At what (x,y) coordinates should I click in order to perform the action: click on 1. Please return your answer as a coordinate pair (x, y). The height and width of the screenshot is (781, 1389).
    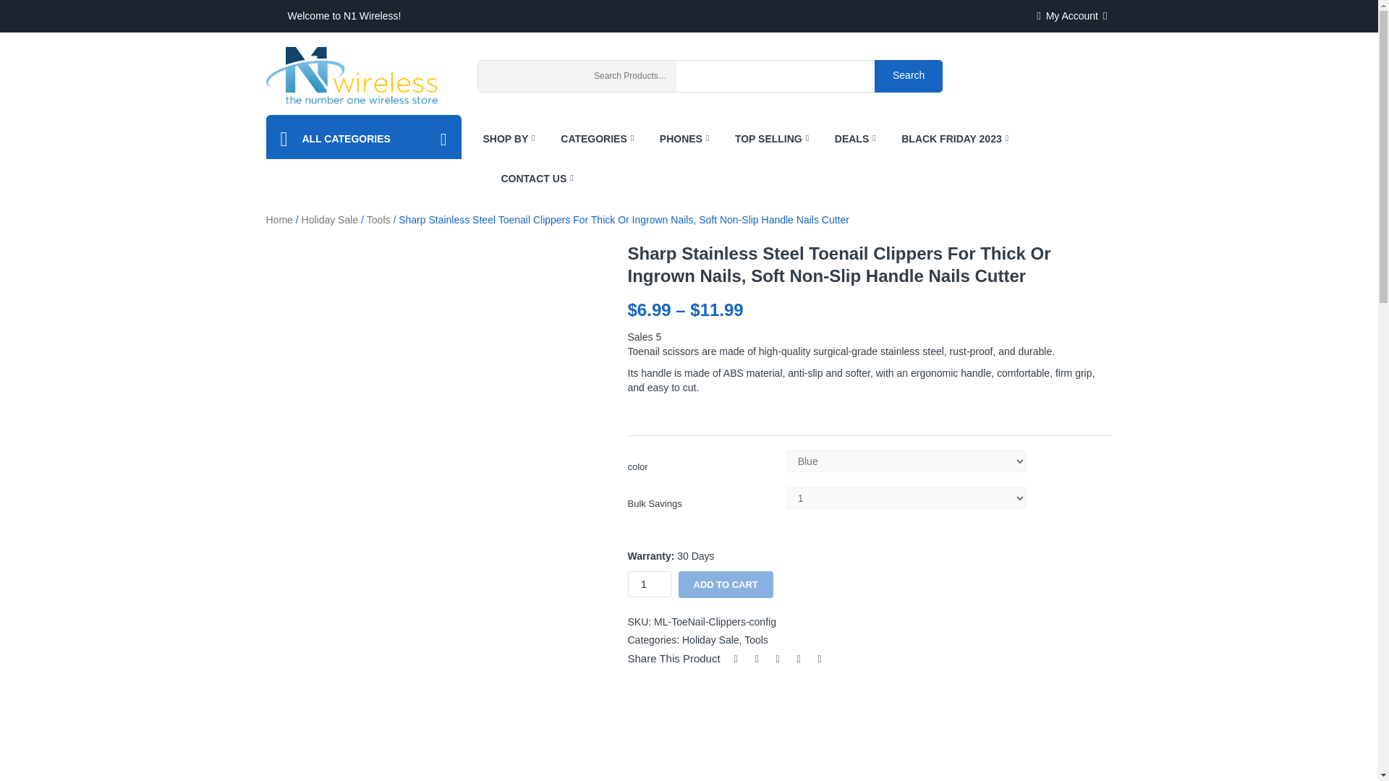
    Looking at the image, I should click on (649, 584).